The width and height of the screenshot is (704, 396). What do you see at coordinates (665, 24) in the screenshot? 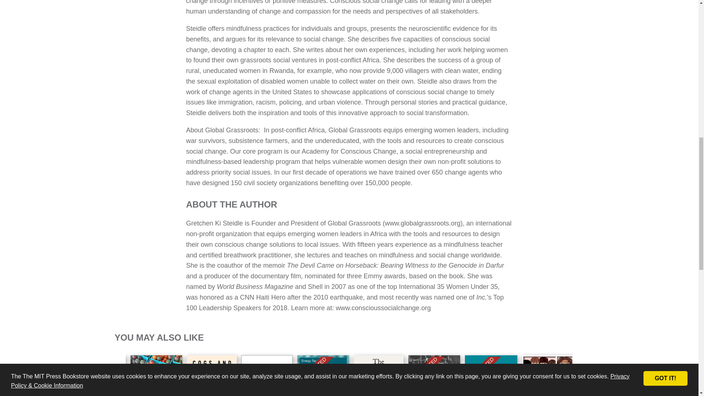
I see `GOT IT!` at bounding box center [665, 24].